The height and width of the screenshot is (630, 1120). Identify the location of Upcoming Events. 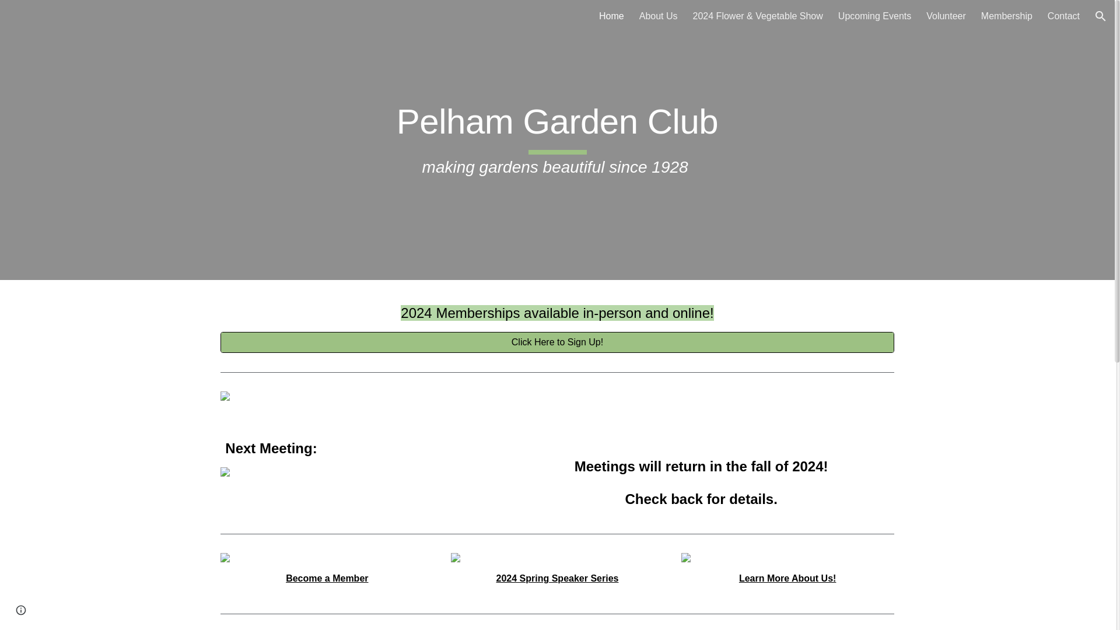
(874, 16).